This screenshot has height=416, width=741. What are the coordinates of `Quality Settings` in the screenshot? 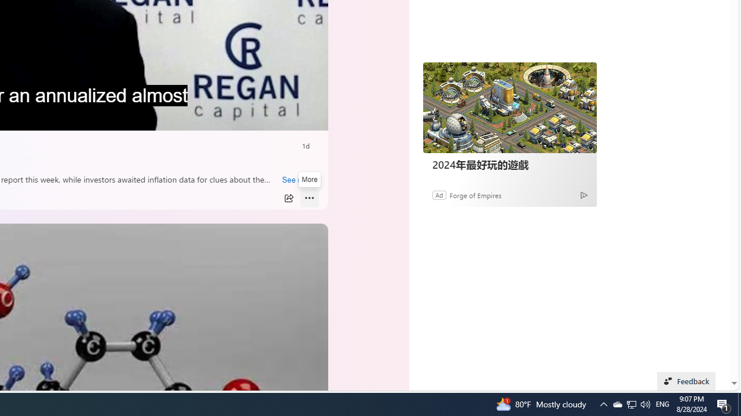 It's located at (242, 117).